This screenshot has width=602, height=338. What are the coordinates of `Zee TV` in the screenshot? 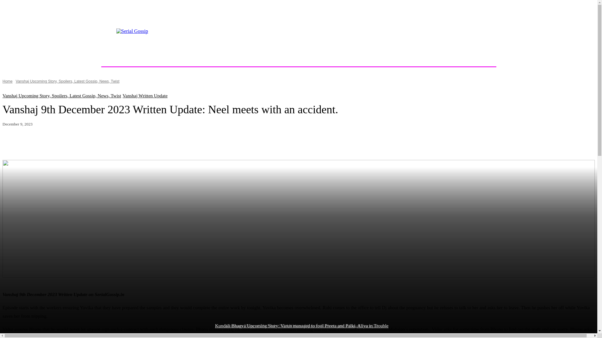 It's located at (172, 59).